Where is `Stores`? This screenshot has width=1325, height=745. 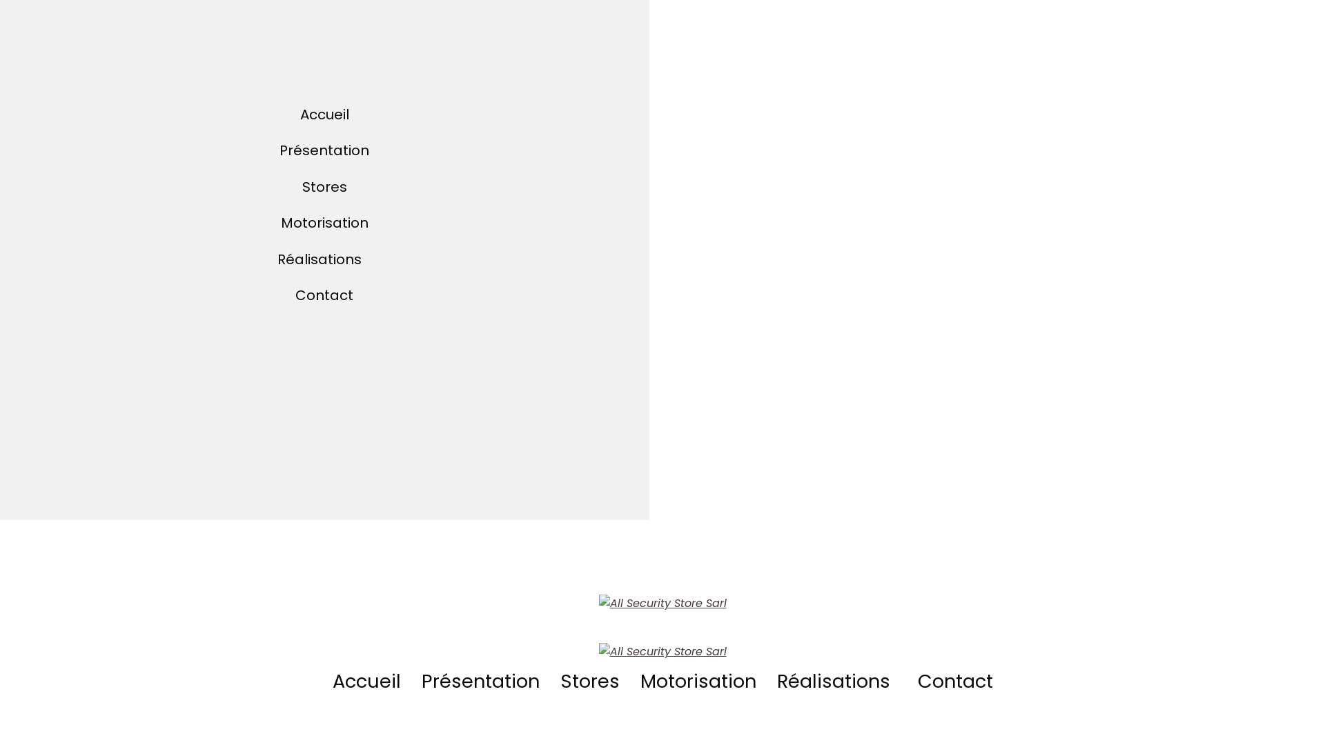 Stores is located at coordinates (590, 682).